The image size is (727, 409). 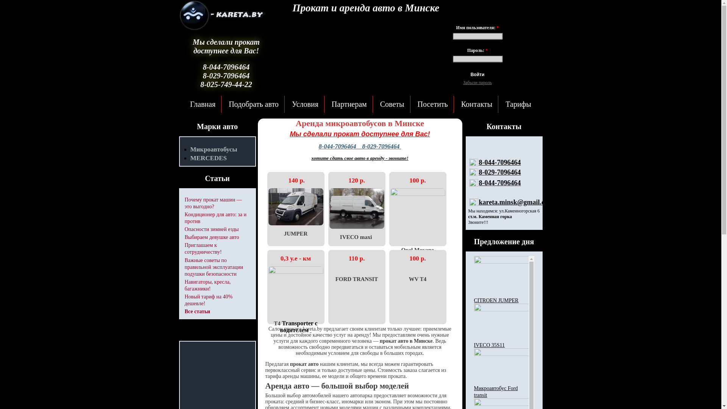 I want to click on 8-029-7096464, so click(x=500, y=172).